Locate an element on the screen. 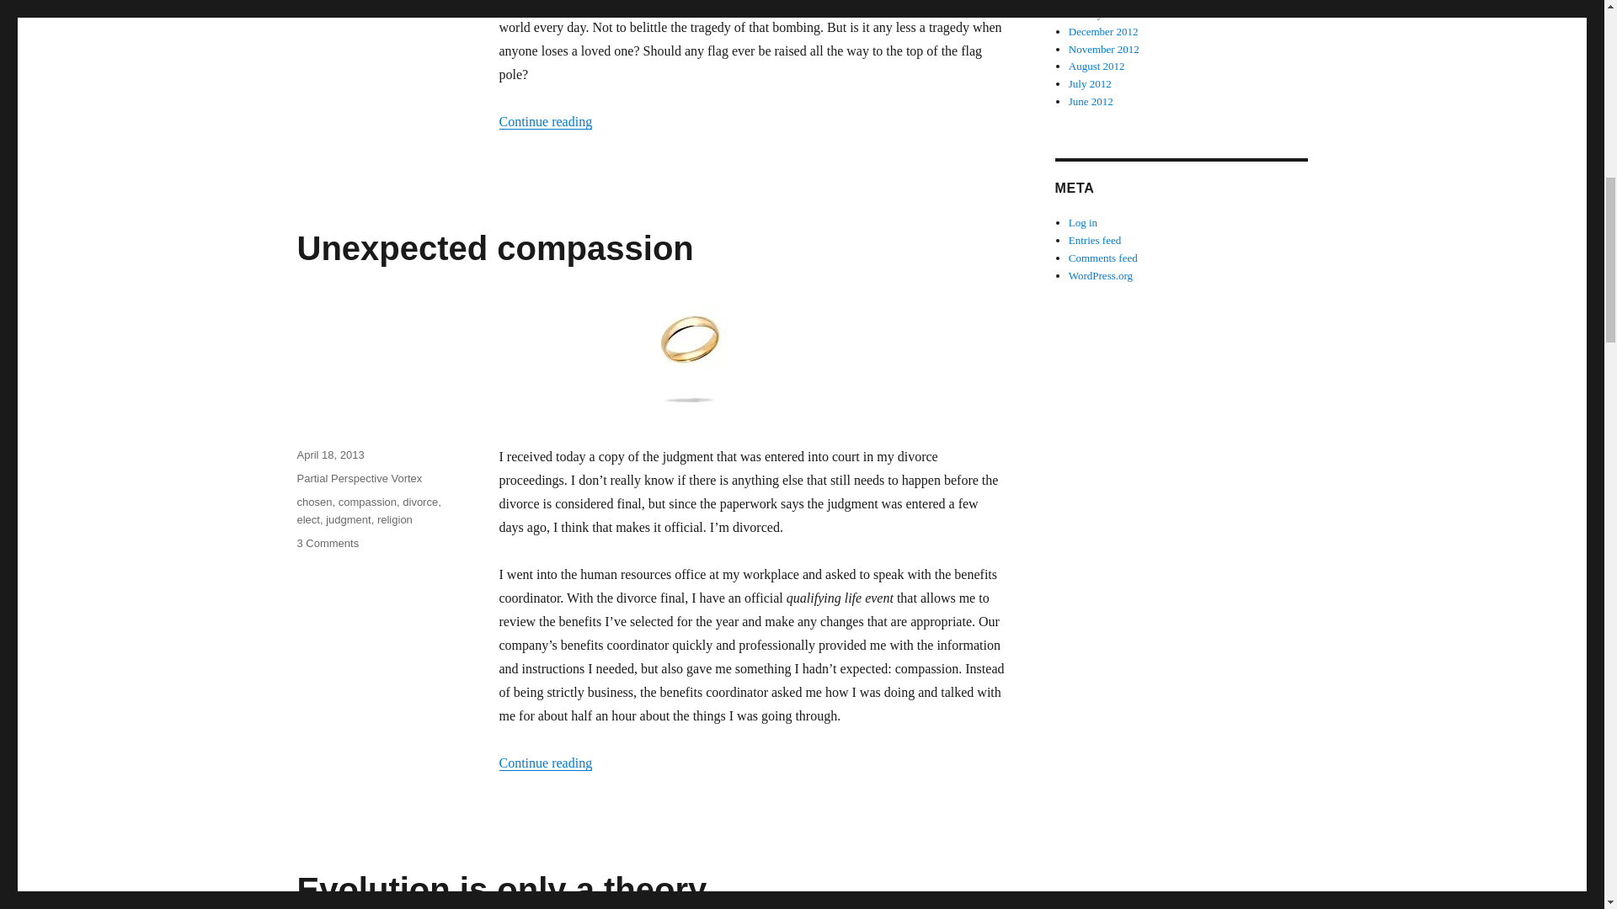 The height and width of the screenshot is (909, 1617). judgment is located at coordinates (348, 520).